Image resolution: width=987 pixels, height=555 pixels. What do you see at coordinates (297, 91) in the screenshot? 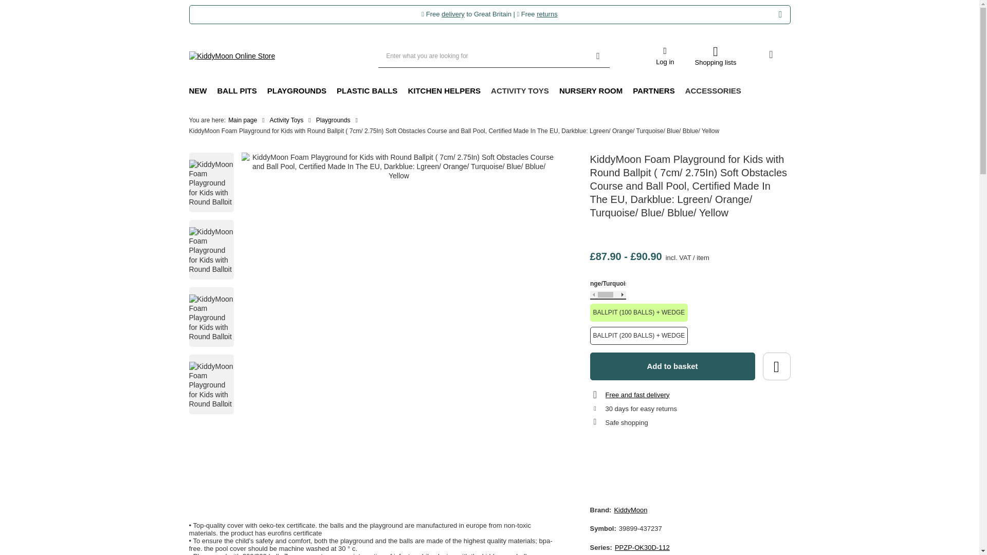
I see `PLAYGROUNDS` at bounding box center [297, 91].